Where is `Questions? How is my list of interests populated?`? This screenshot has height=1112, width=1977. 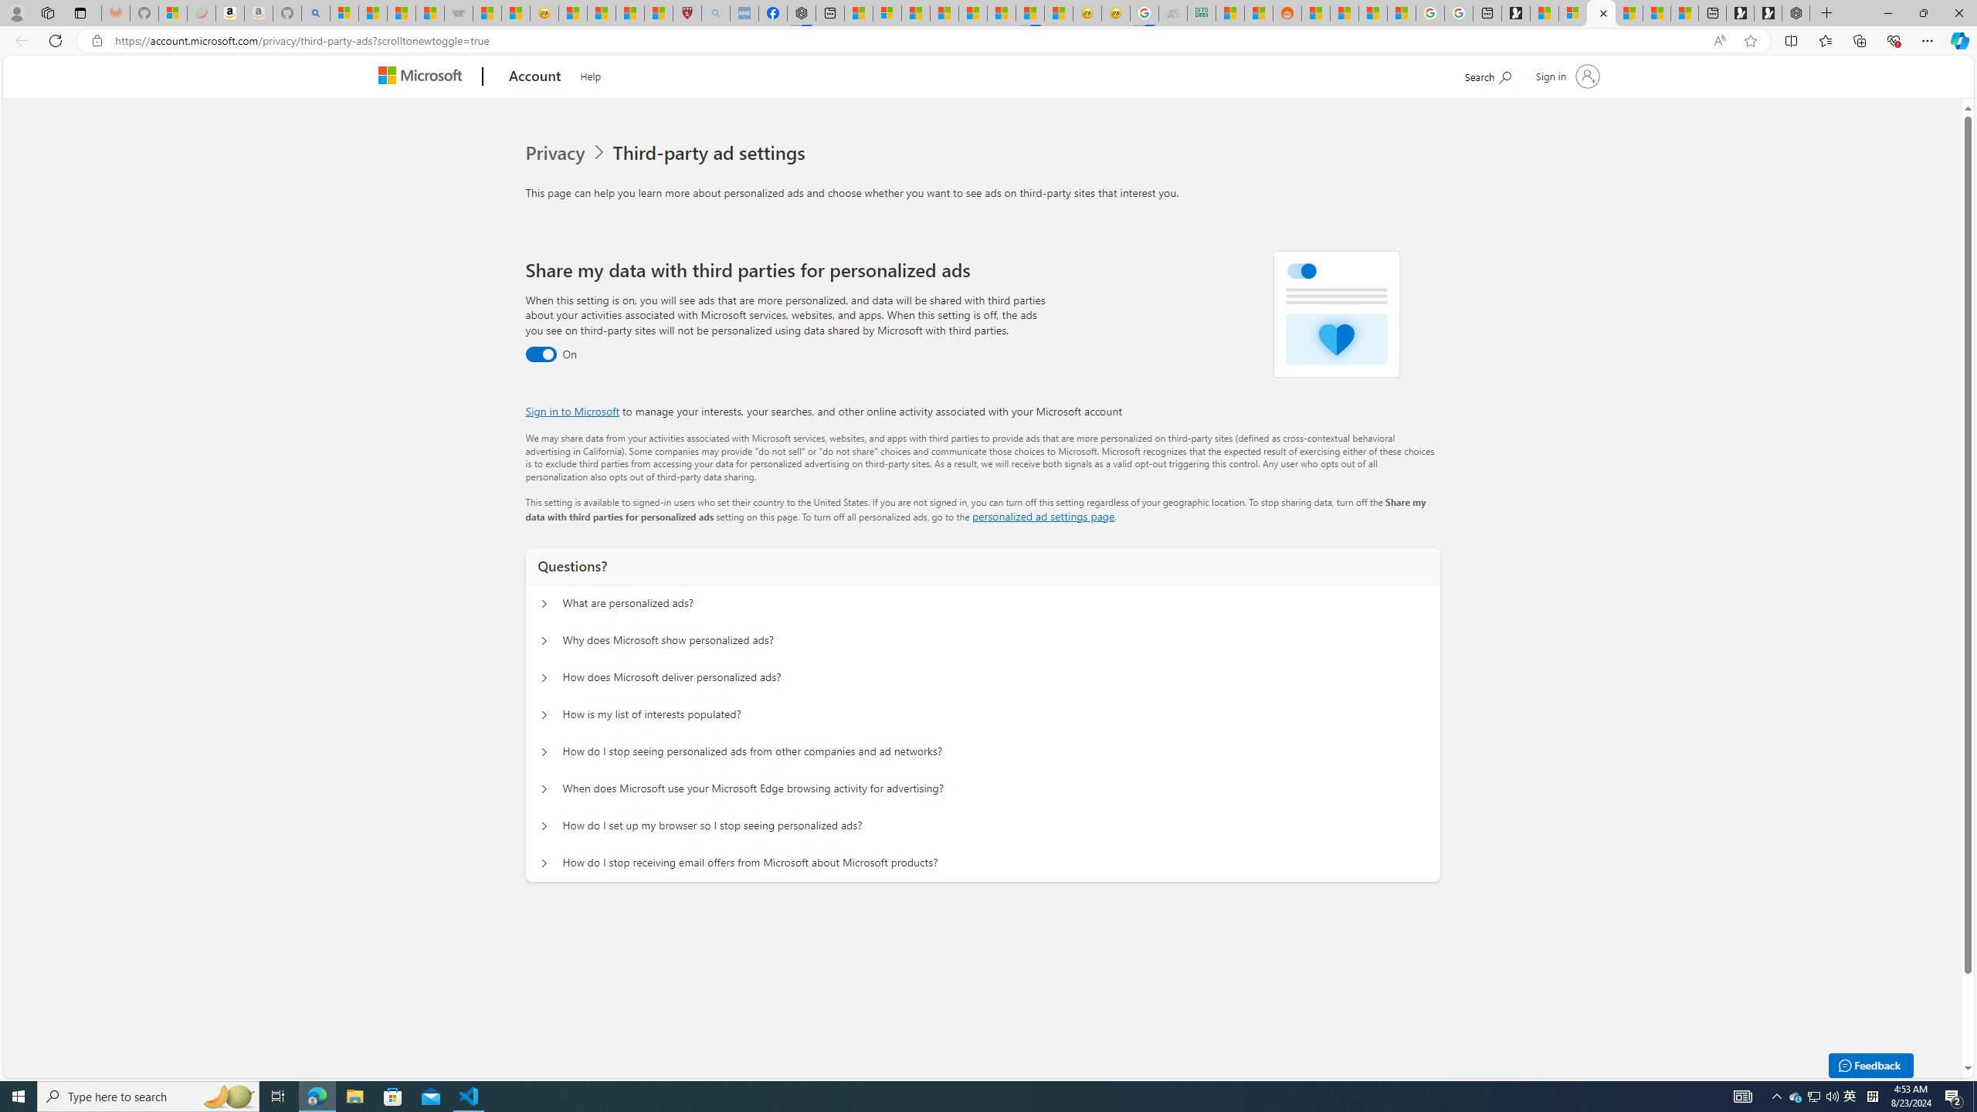
Questions? How is my list of interests populated? is located at coordinates (544, 715).